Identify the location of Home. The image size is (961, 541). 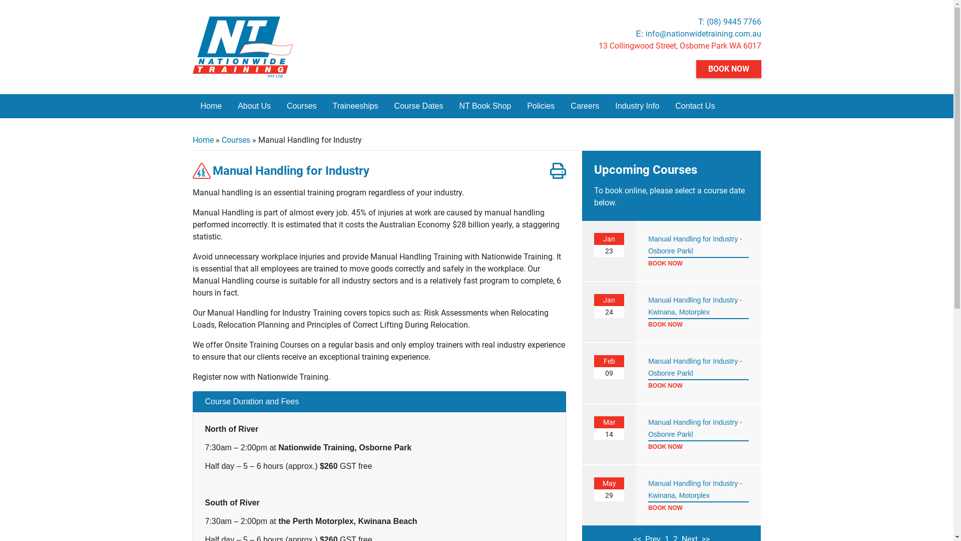
(203, 140).